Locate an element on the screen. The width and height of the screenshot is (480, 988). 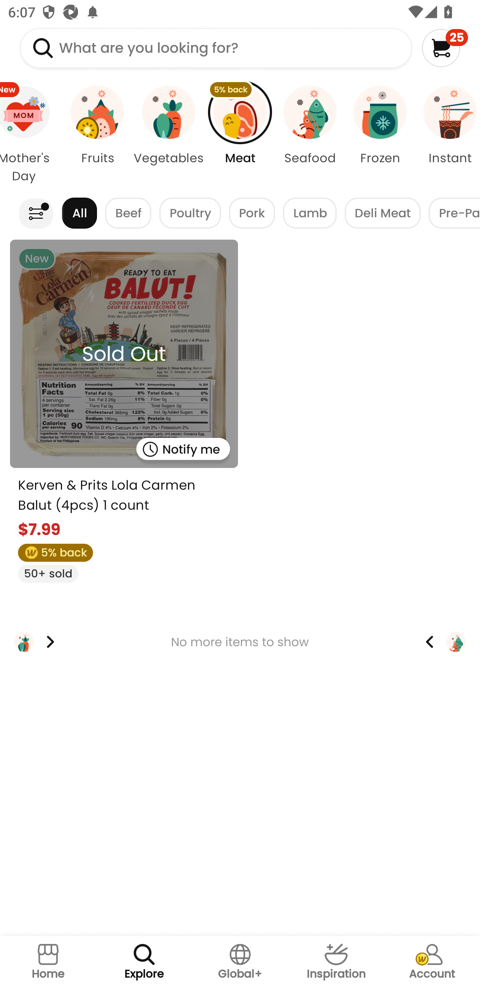
Instant is located at coordinates (447, 135).